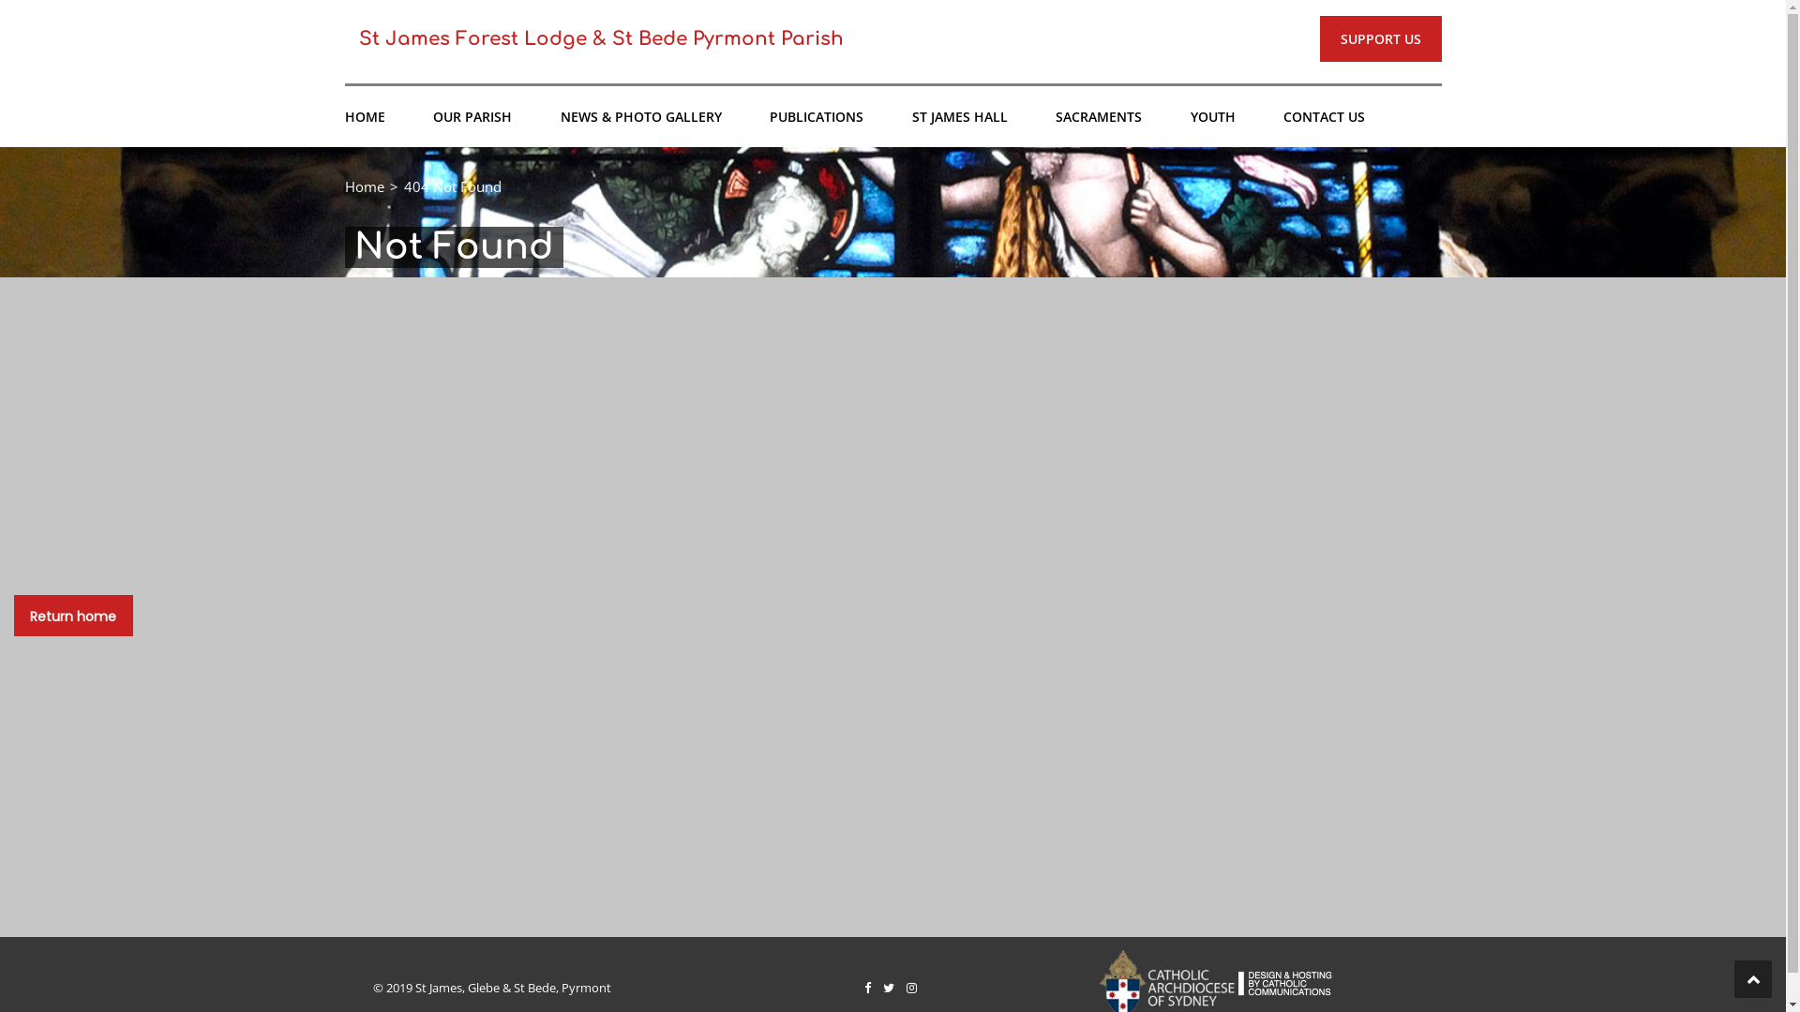  Describe the element at coordinates (366, 116) in the screenshot. I see `HOME` at that location.